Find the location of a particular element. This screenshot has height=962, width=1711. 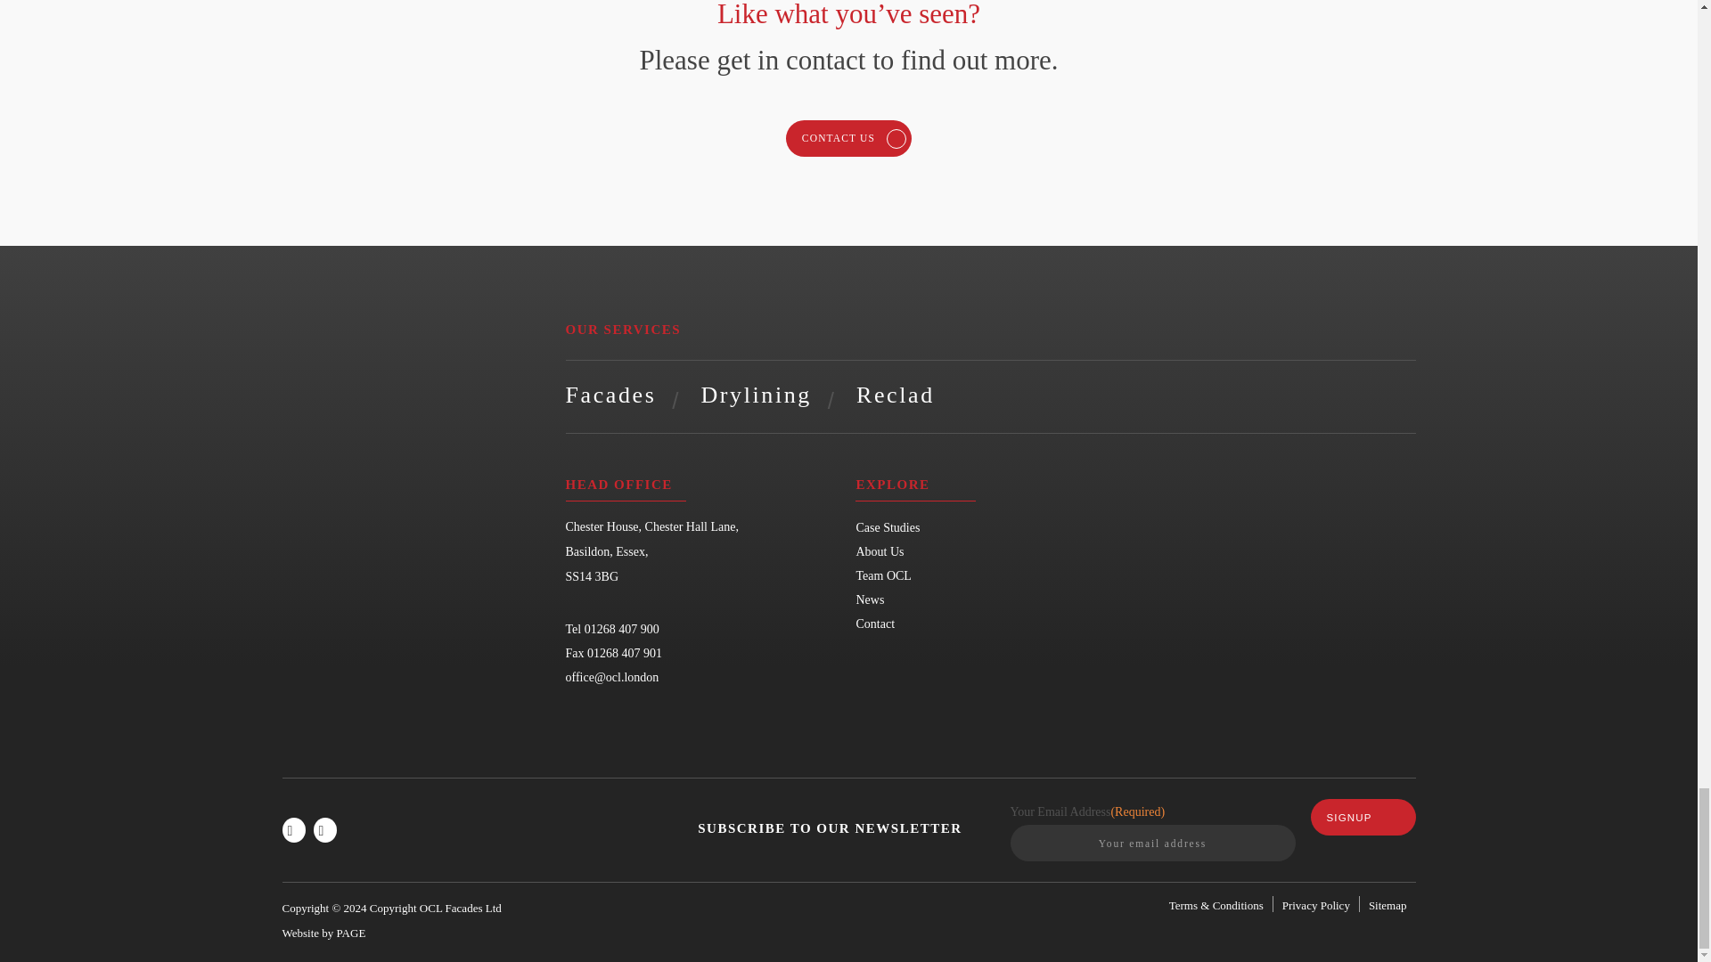

SIGNUP is located at coordinates (1362, 818).